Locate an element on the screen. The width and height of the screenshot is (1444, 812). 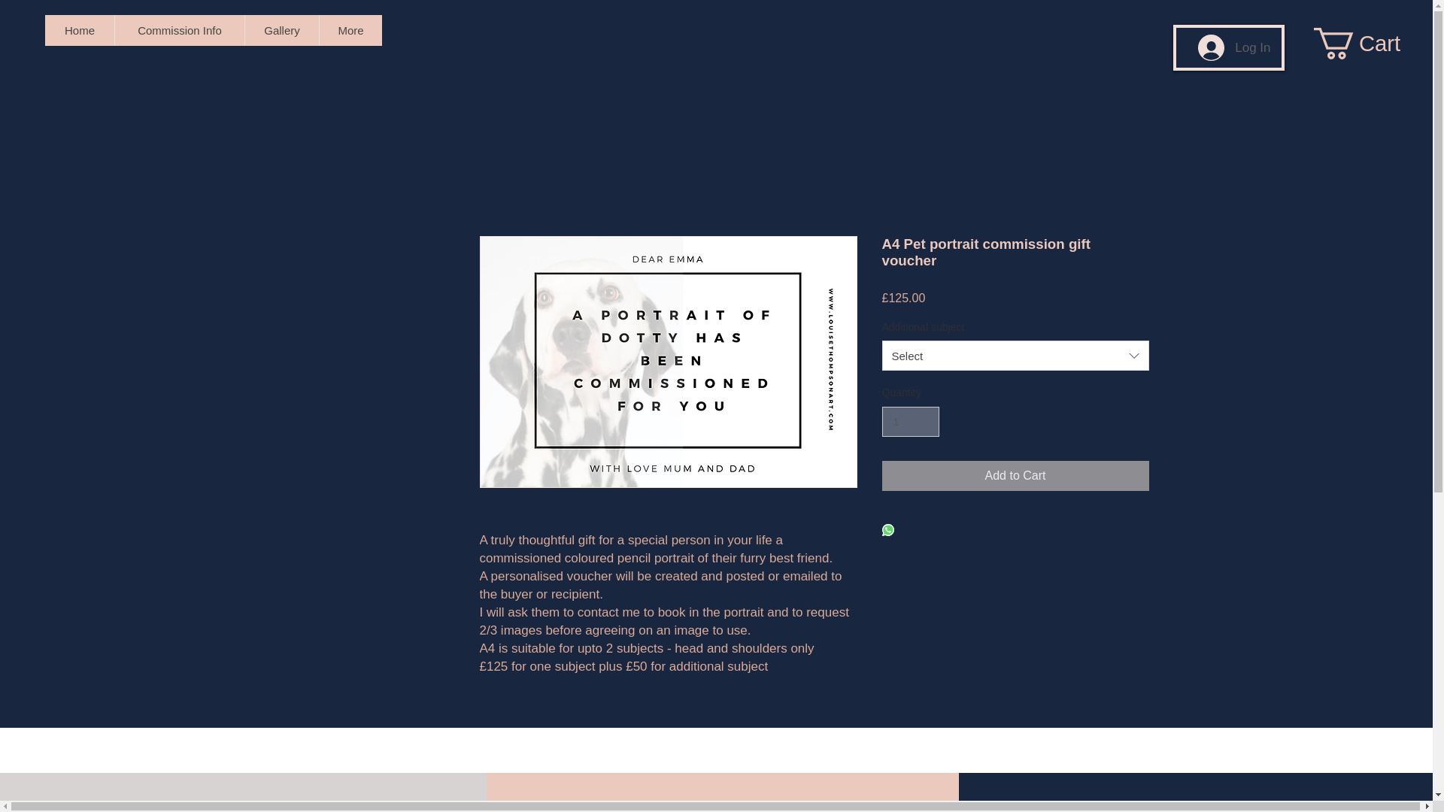
Select is located at coordinates (1014, 355).